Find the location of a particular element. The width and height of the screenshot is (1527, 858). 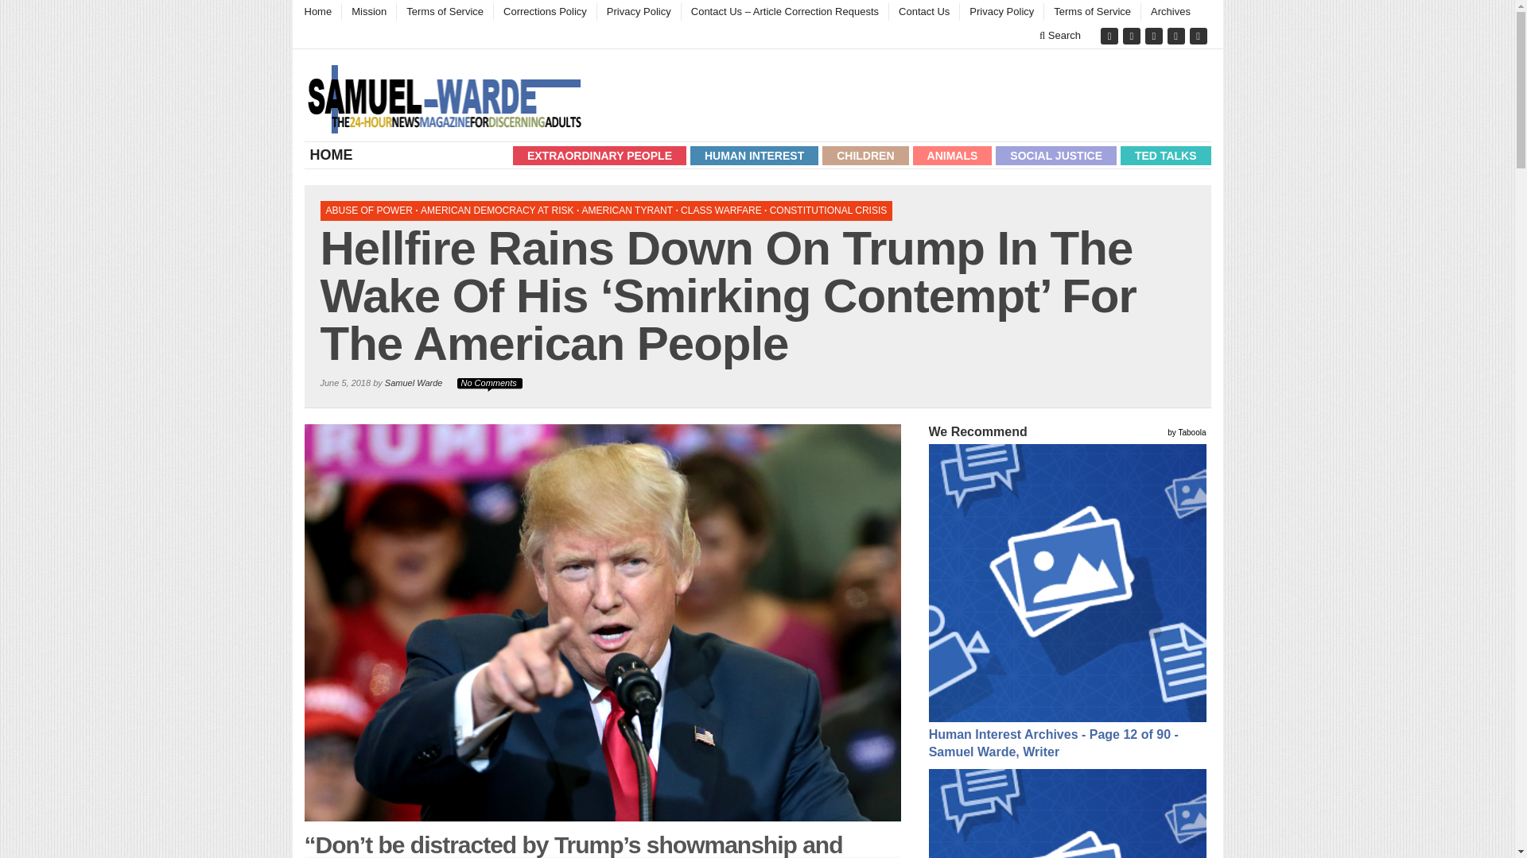

Mission is located at coordinates (367, 11).